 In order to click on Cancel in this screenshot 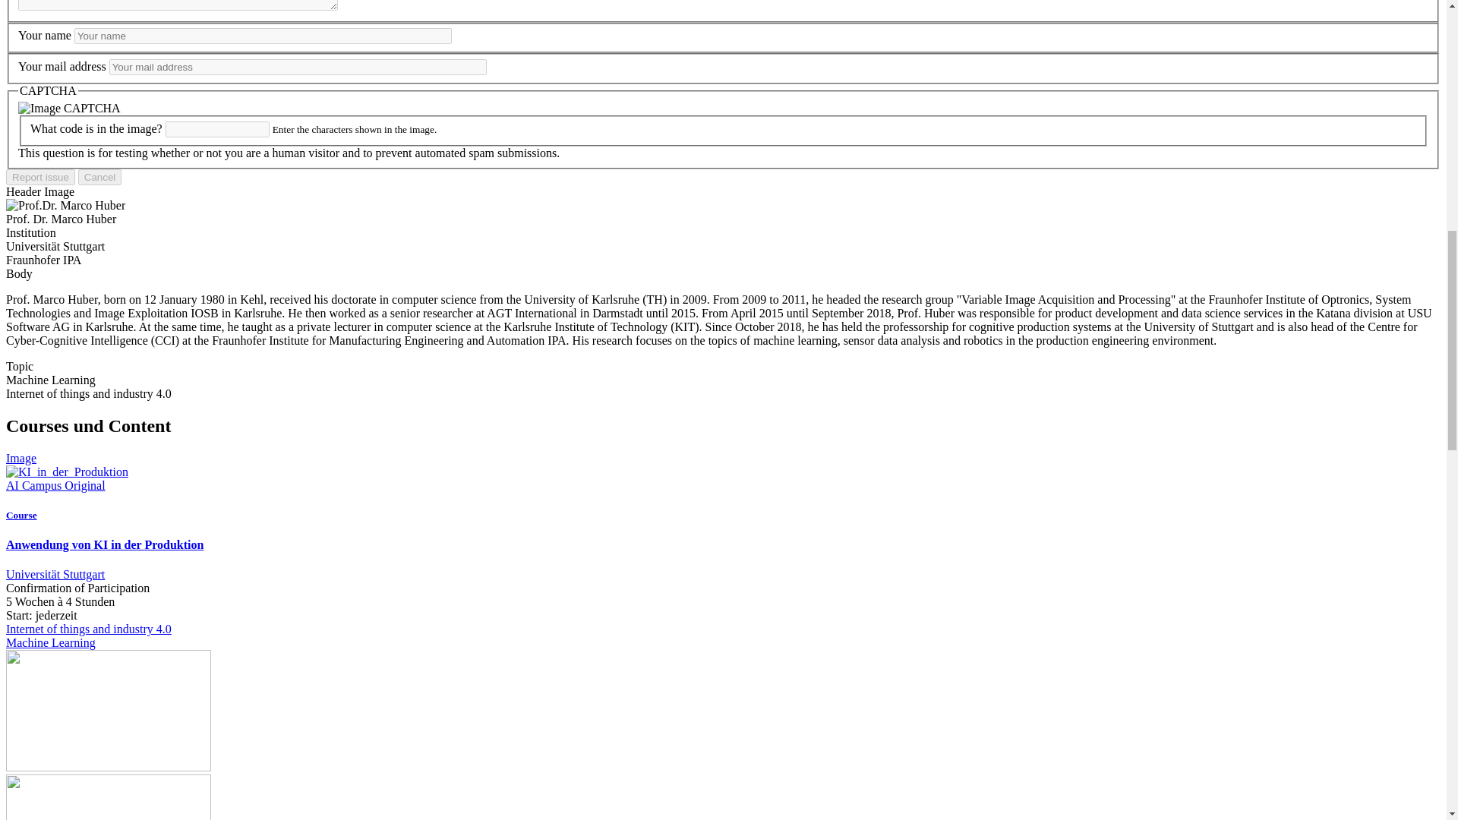, I will do `click(100, 177)`.